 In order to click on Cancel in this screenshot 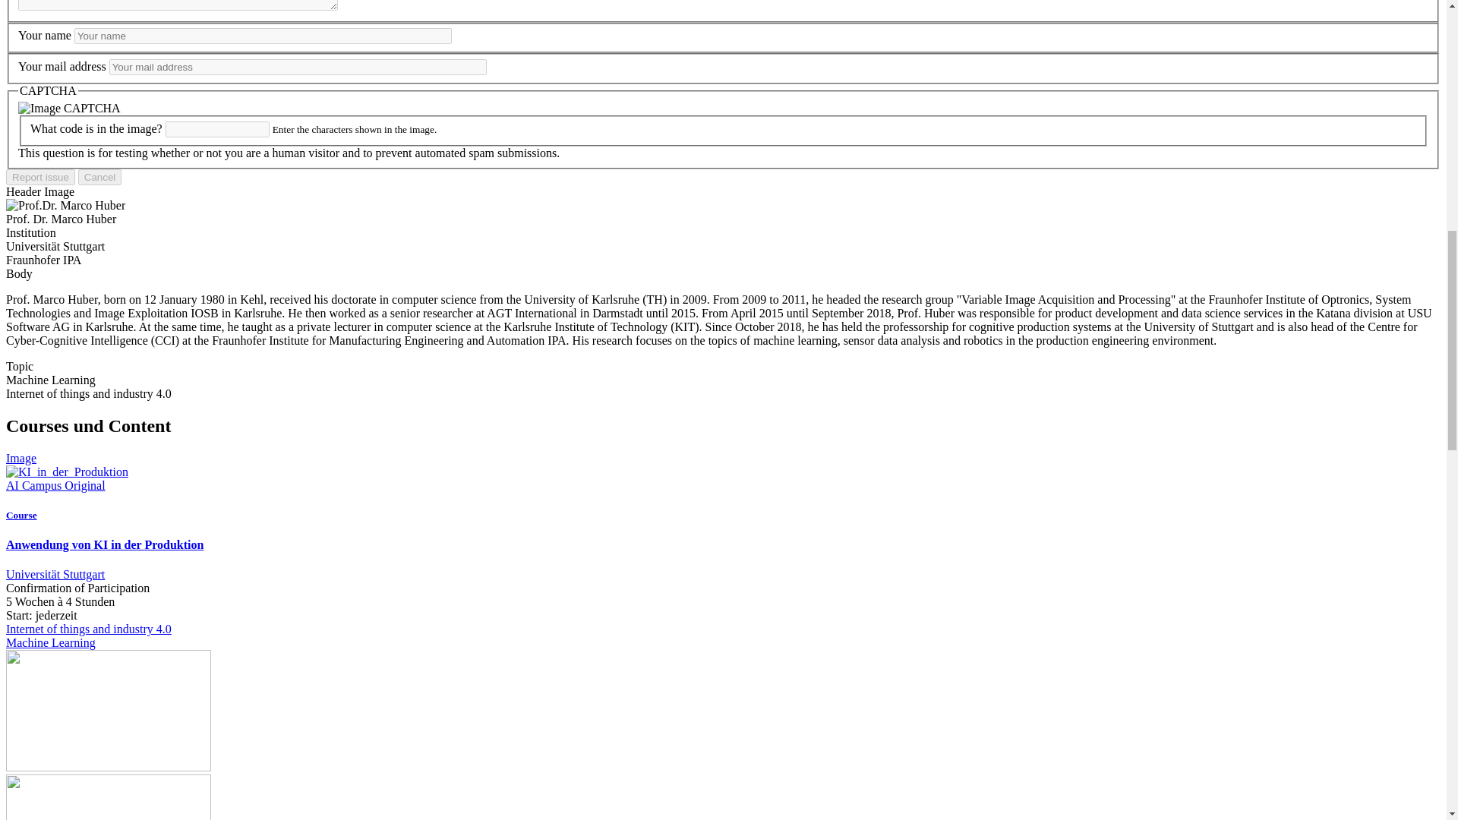, I will do `click(100, 177)`.